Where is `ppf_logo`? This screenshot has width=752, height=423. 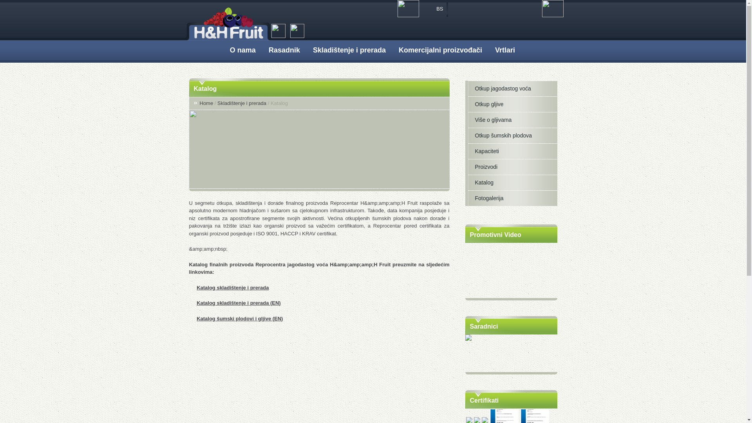
ppf_logo is located at coordinates (512, 353).